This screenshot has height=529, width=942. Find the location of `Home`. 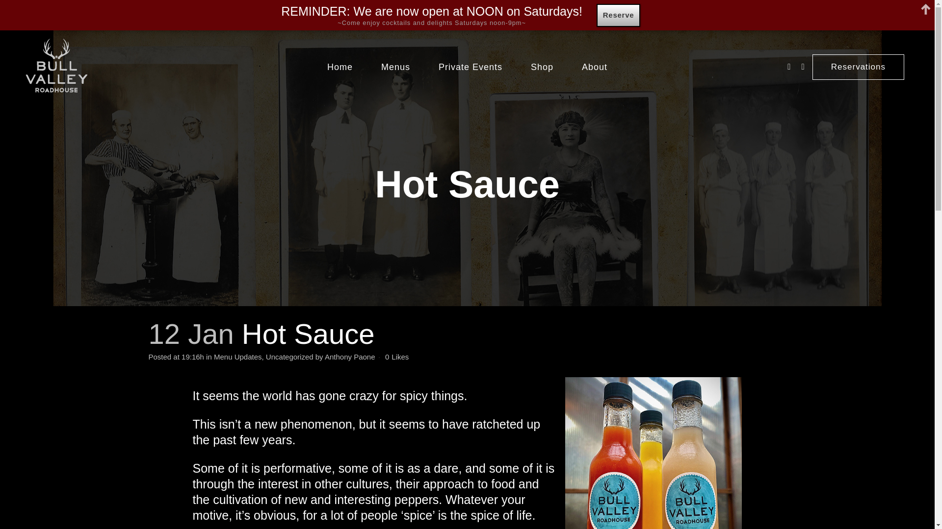

Home is located at coordinates (340, 67).